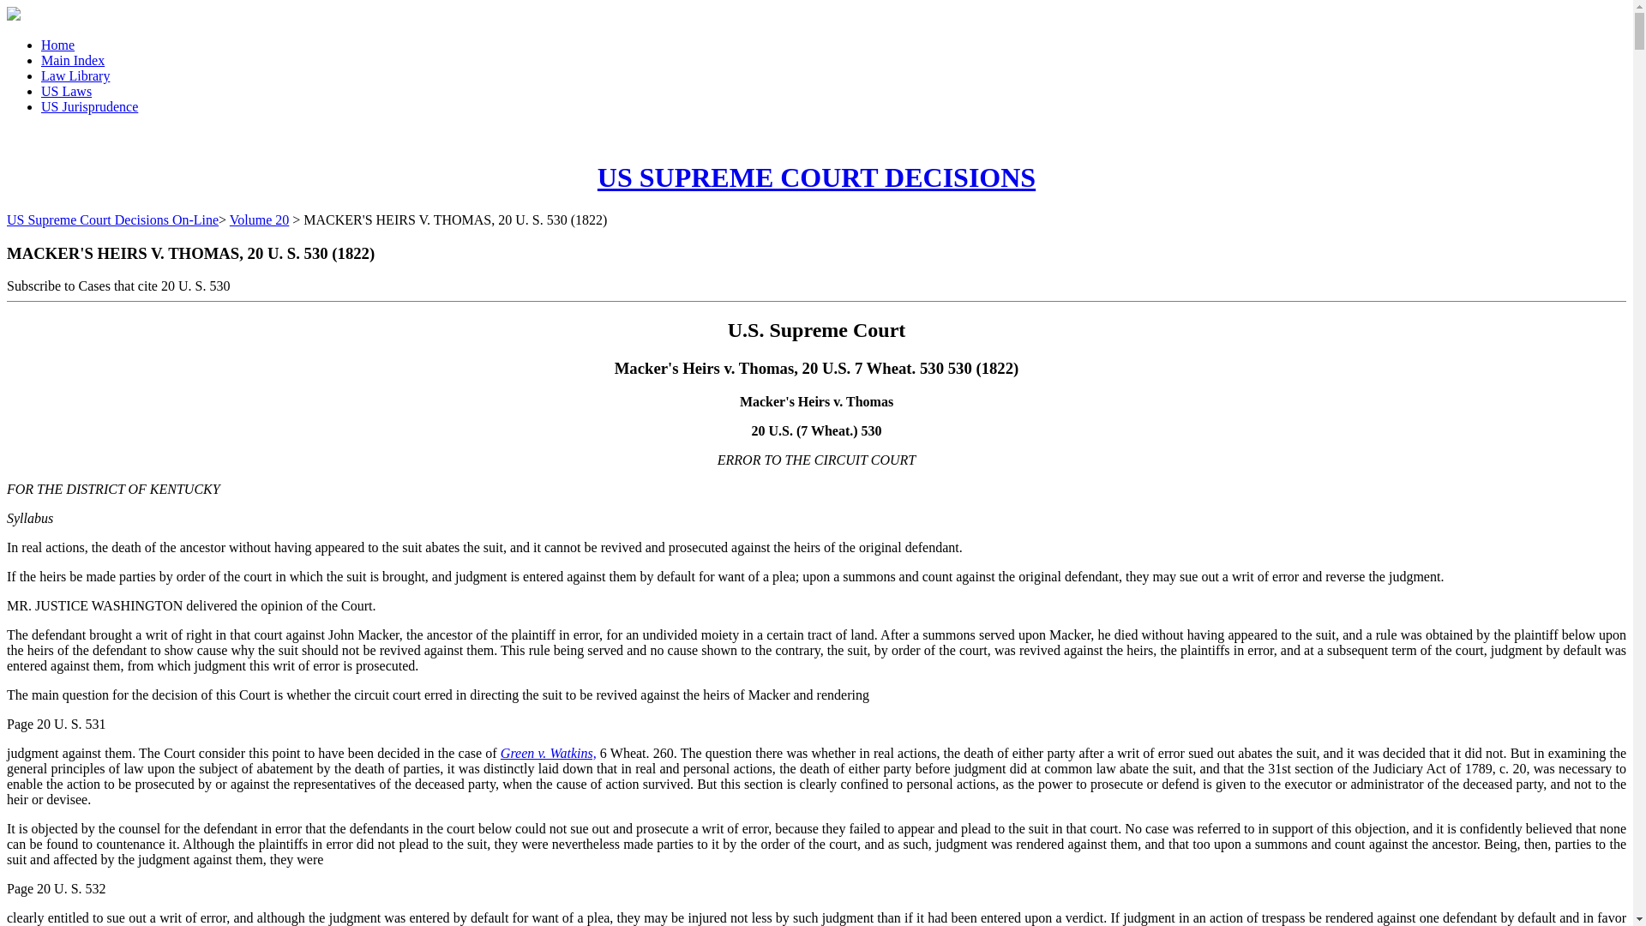 This screenshot has height=926, width=1646. Describe the element at coordinates (57, 724) in the screenshot. I see `Page 20 U. S. 531` at that location.